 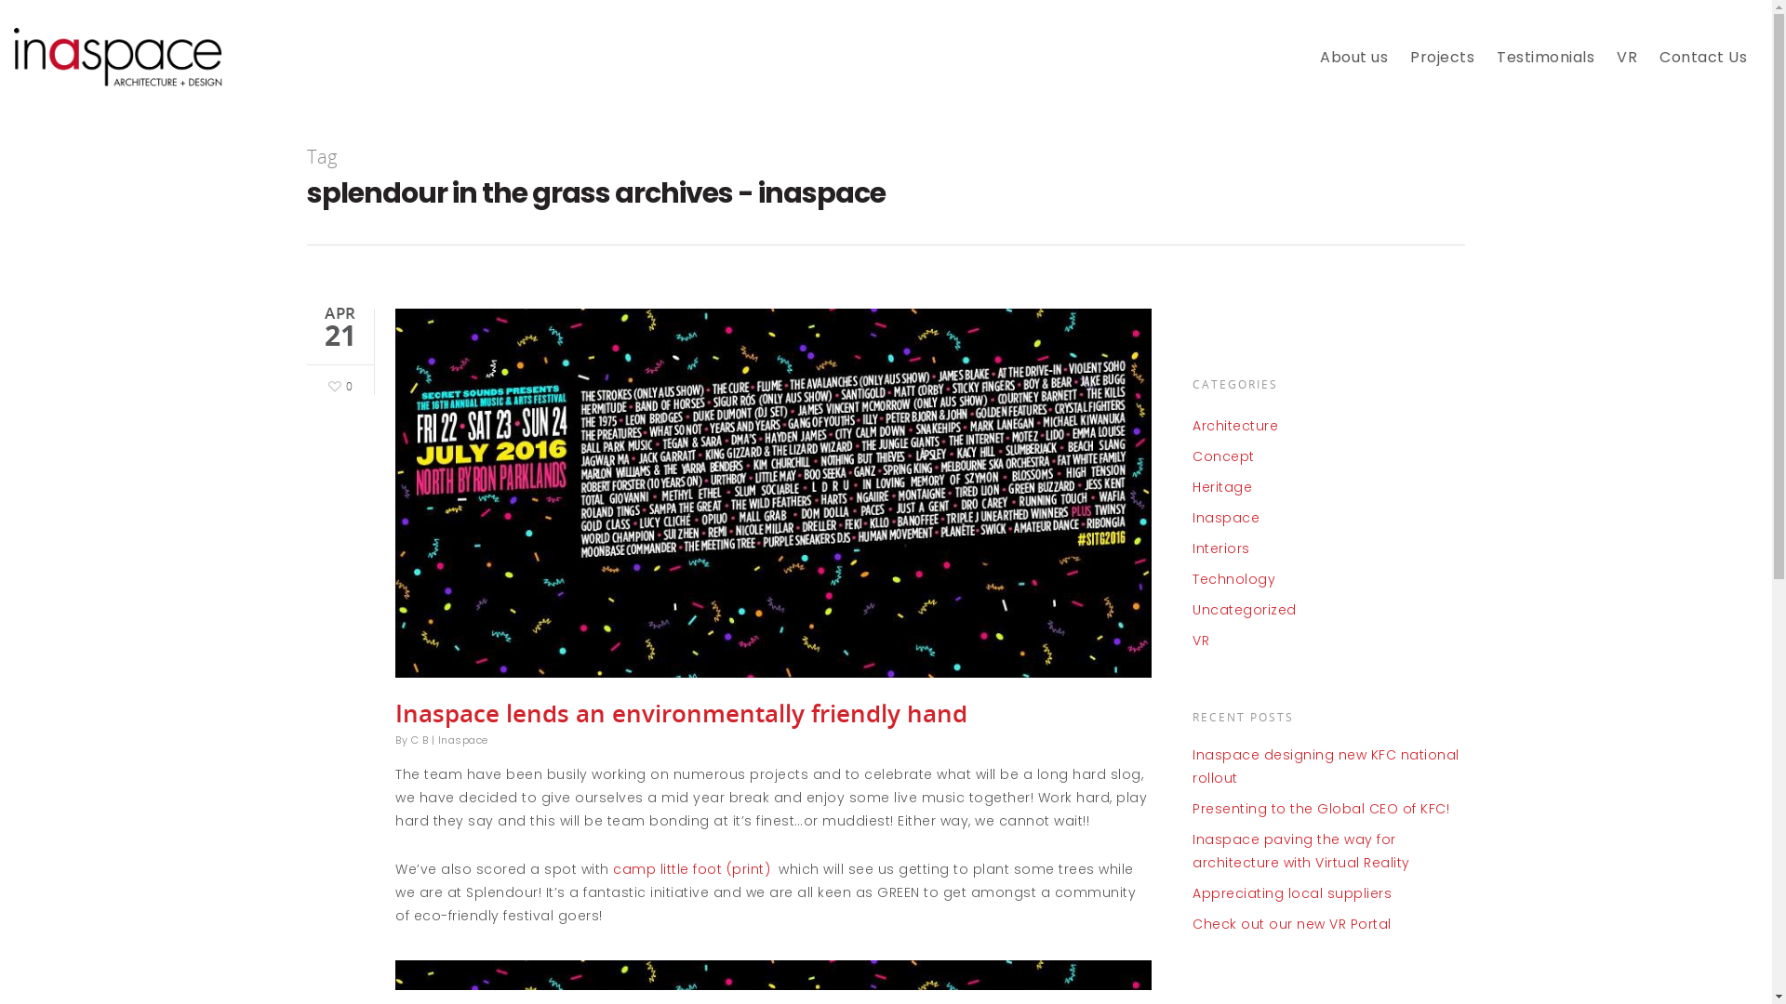 What do you see at coordinates (1328, 426) in the screenshot?
I see `Architecture` at bounding box center [1328, 426].